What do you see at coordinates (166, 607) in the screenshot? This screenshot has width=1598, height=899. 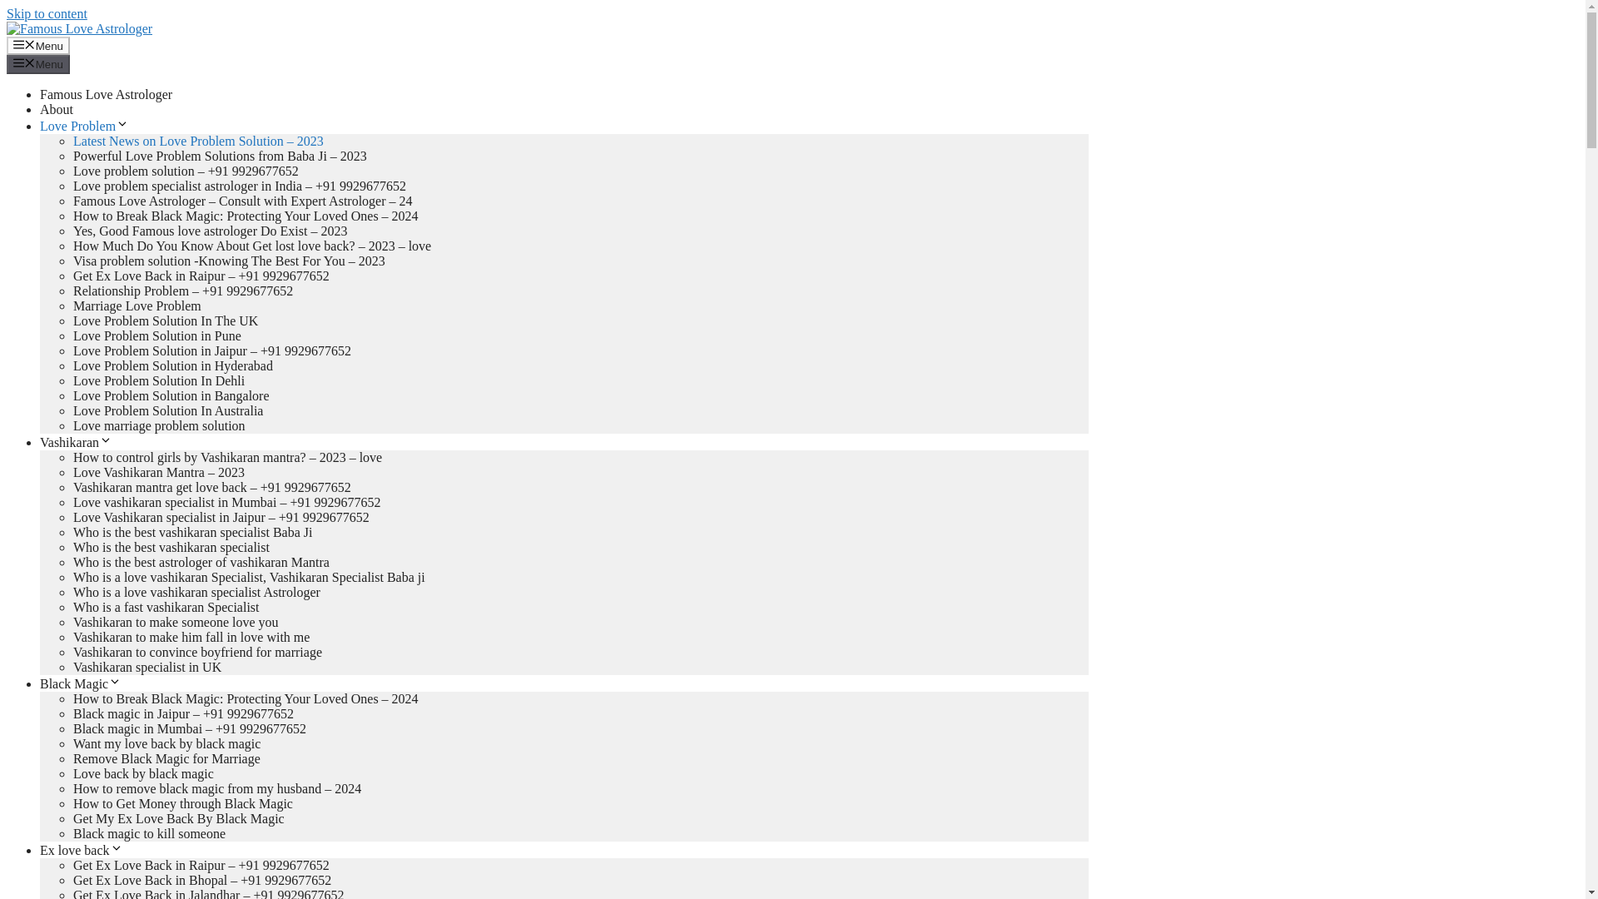 I see `Who is a fast vashikaran Specialist` at bounding box center [166, 607].